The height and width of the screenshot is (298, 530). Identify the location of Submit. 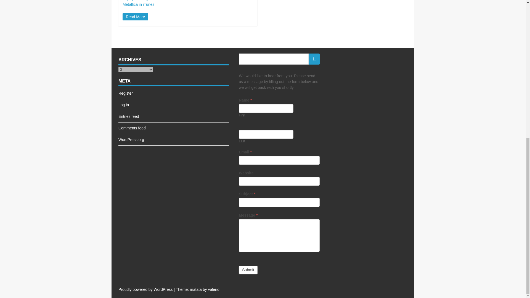
(248, 270).